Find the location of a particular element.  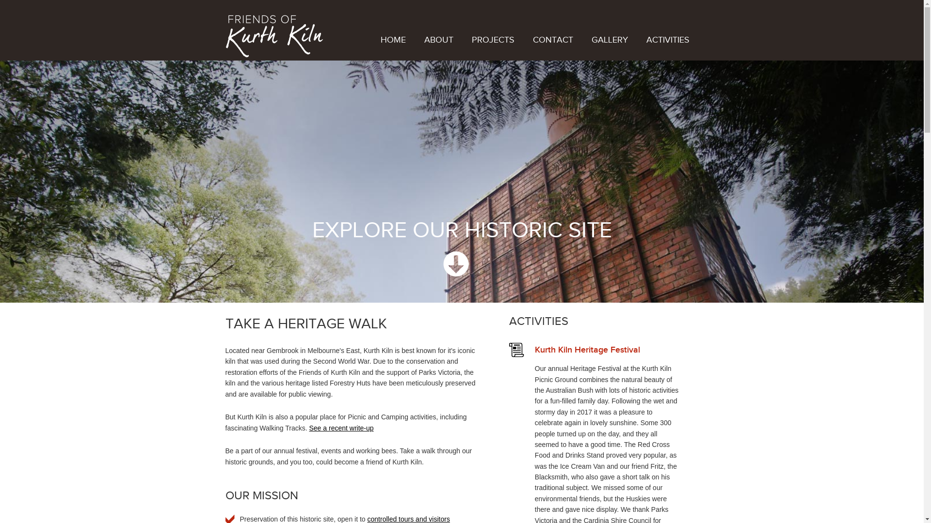

CONTACT is located at coordinates (553, 39).